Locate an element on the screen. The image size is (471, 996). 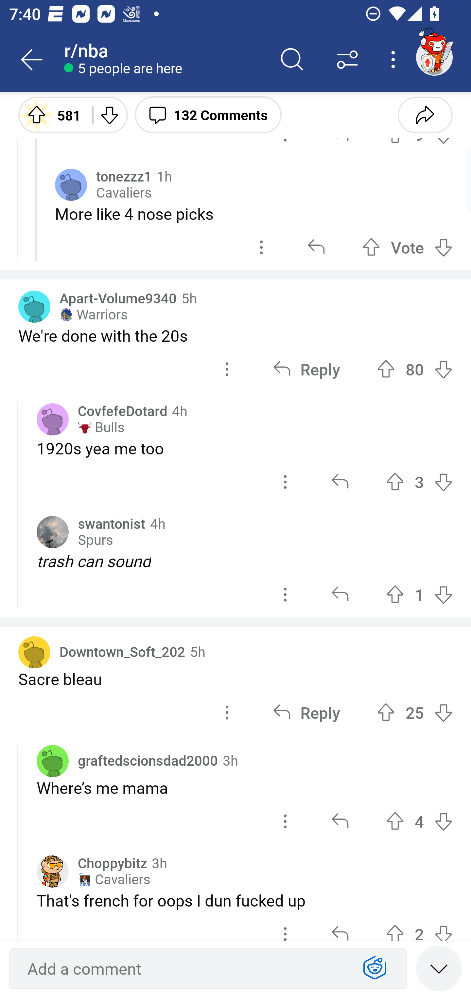
Avatar is located at coordinates (53, 532).